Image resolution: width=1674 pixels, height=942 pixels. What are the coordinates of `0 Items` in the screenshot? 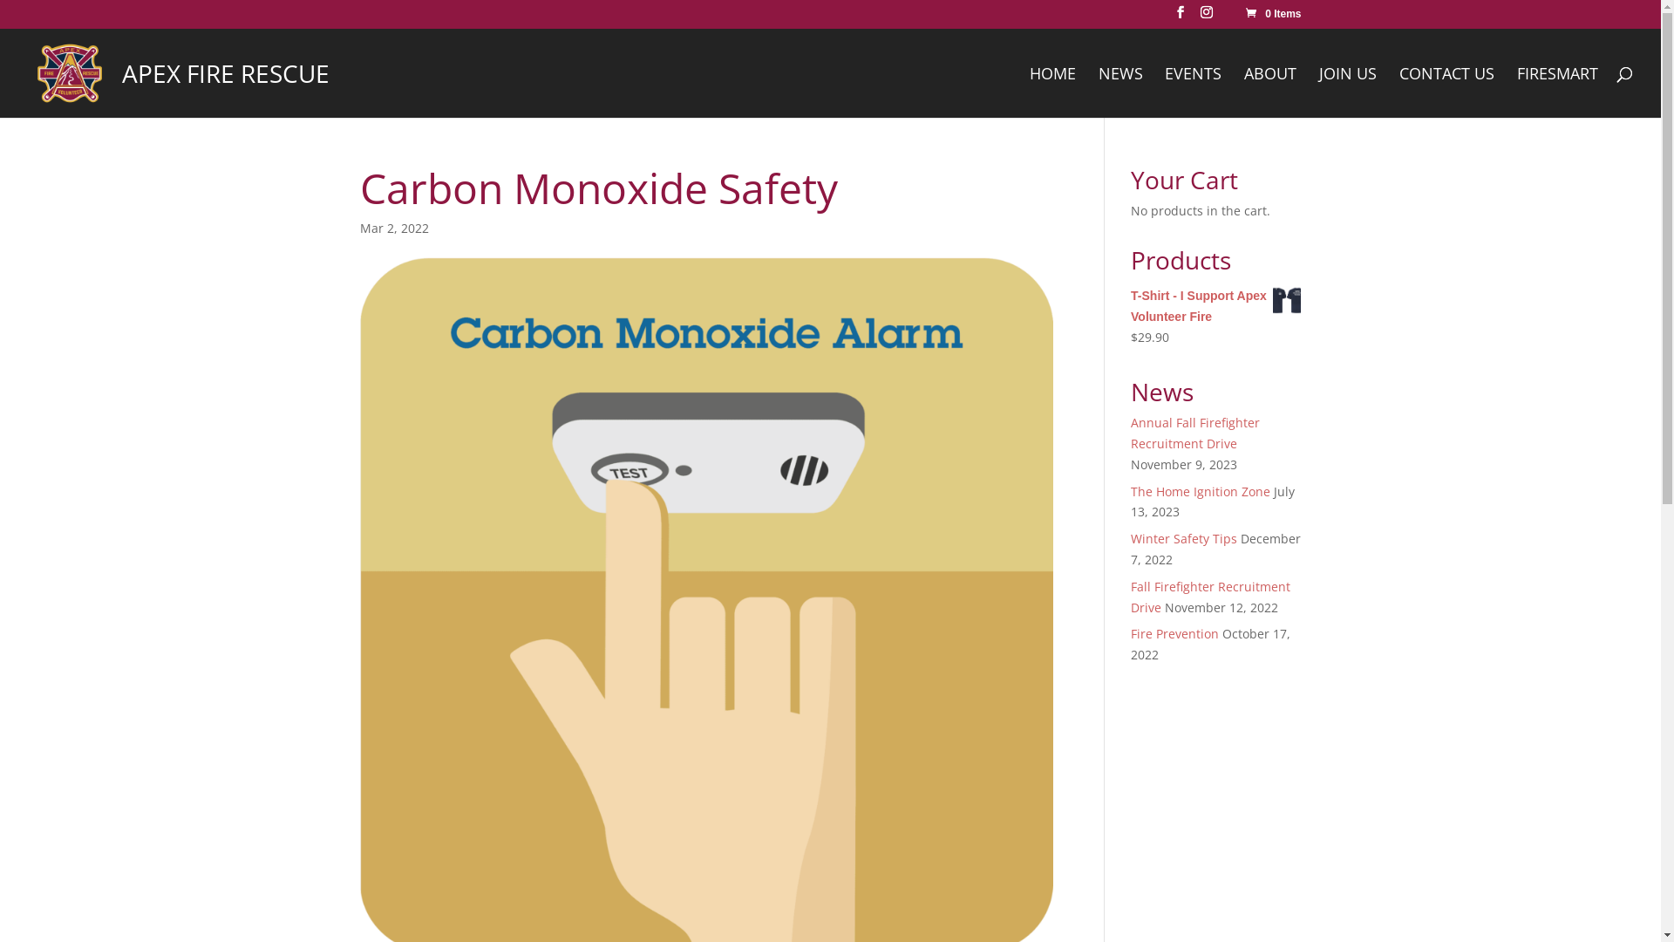 It's located at (1273, 14).